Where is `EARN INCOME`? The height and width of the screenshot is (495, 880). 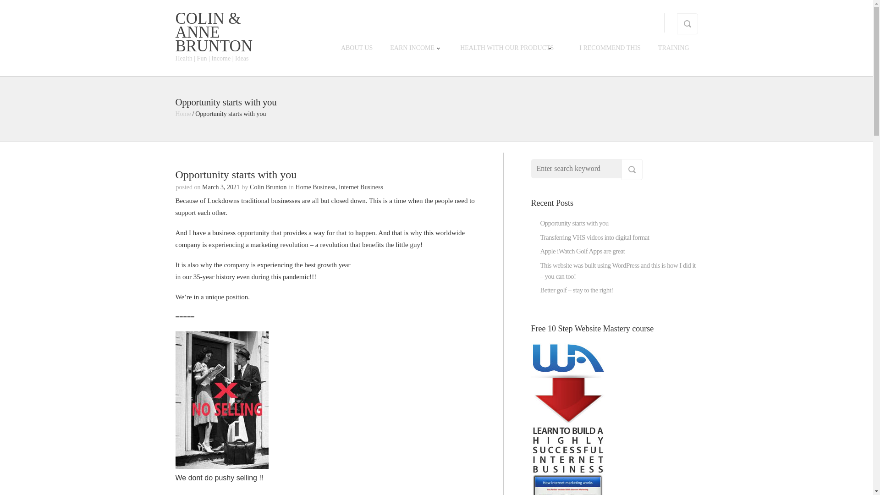 EARN INCOME is located at coordinates (412, 48).